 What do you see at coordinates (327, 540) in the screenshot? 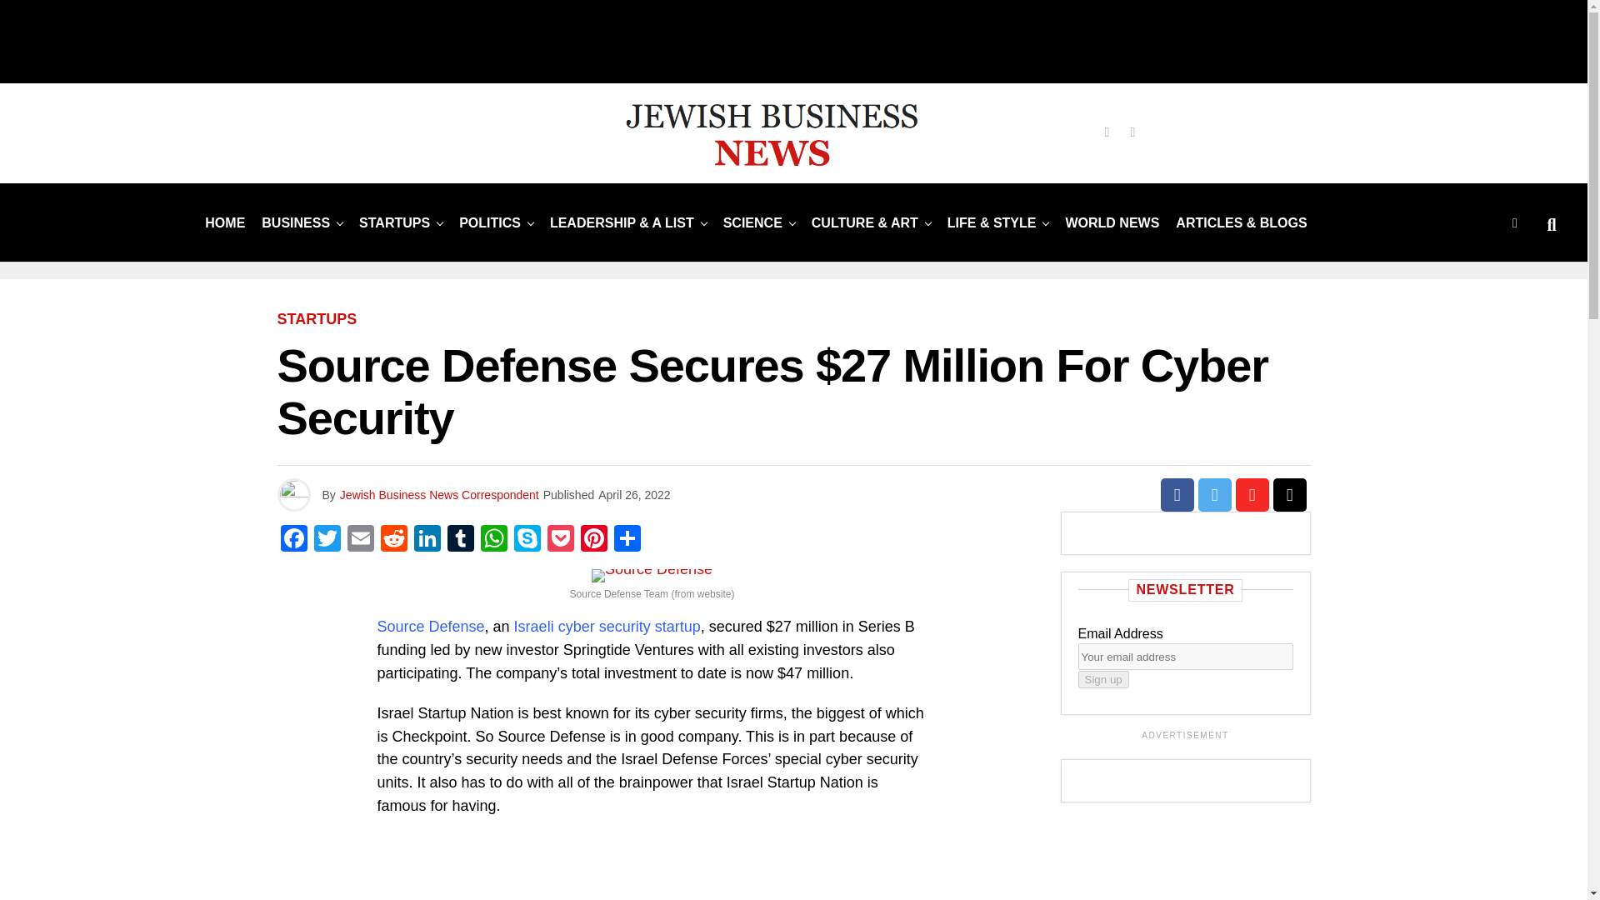
I see `Twitter` at bounding box center [327, 540].